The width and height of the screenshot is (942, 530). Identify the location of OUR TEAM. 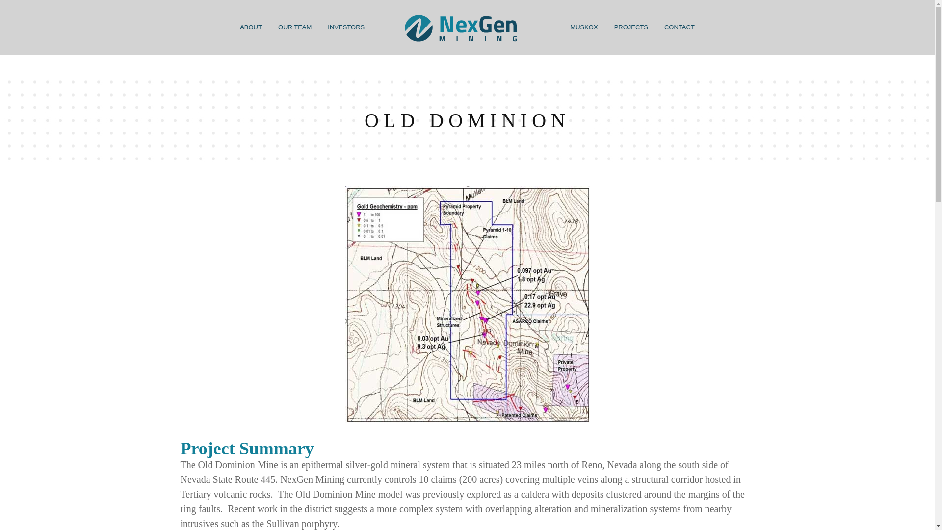
(294, 26).